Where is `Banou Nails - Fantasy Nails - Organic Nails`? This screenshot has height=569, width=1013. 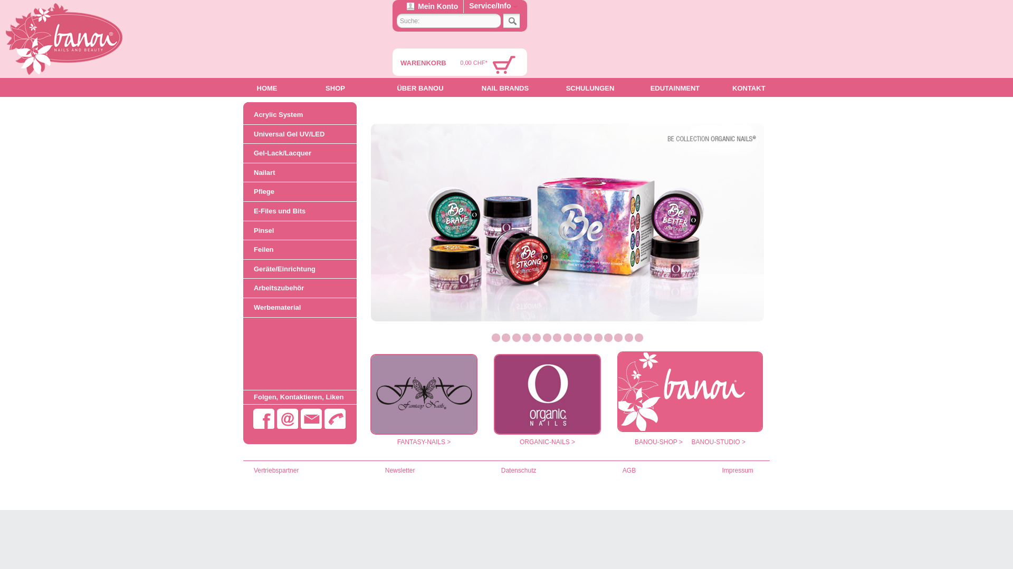
Banou Nails - Fantasy Nails - Organic Nails is located at coordinates (64, 39).